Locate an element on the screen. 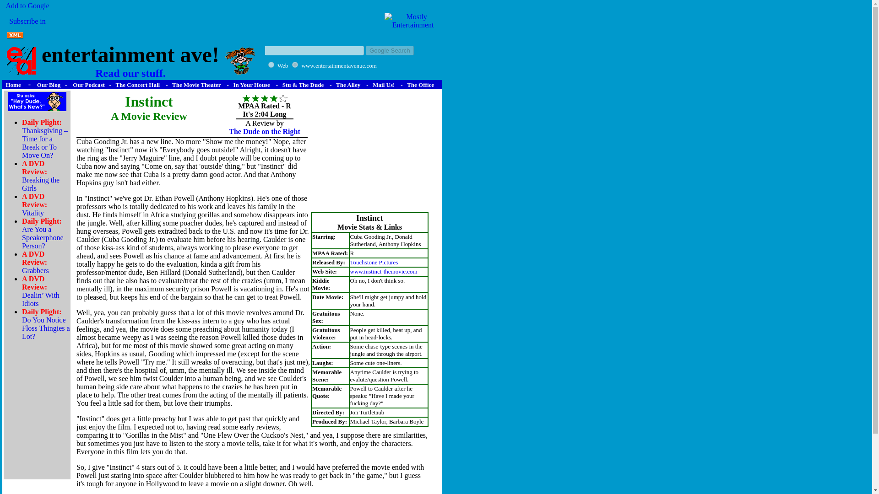  Search the Web is located at coordinates (390, 50).